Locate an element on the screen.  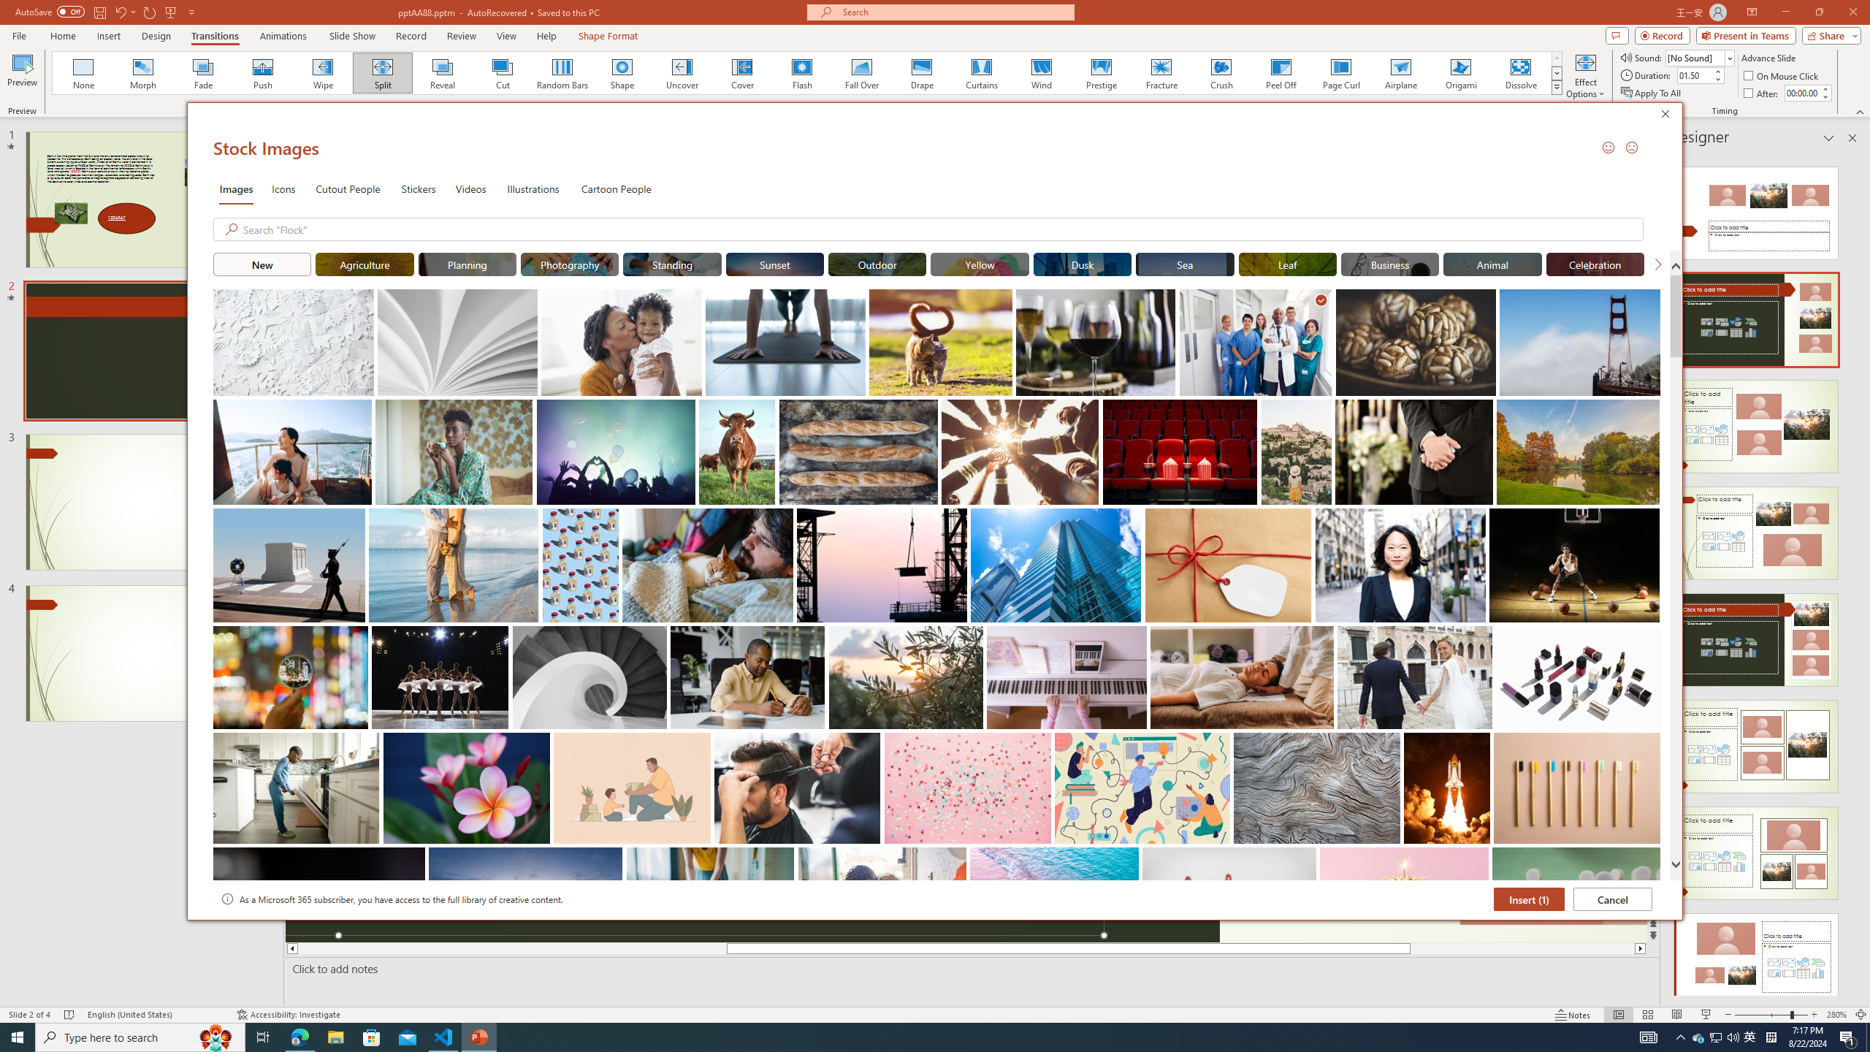
"New" Stock Images. is located at coordinates (262, 264).